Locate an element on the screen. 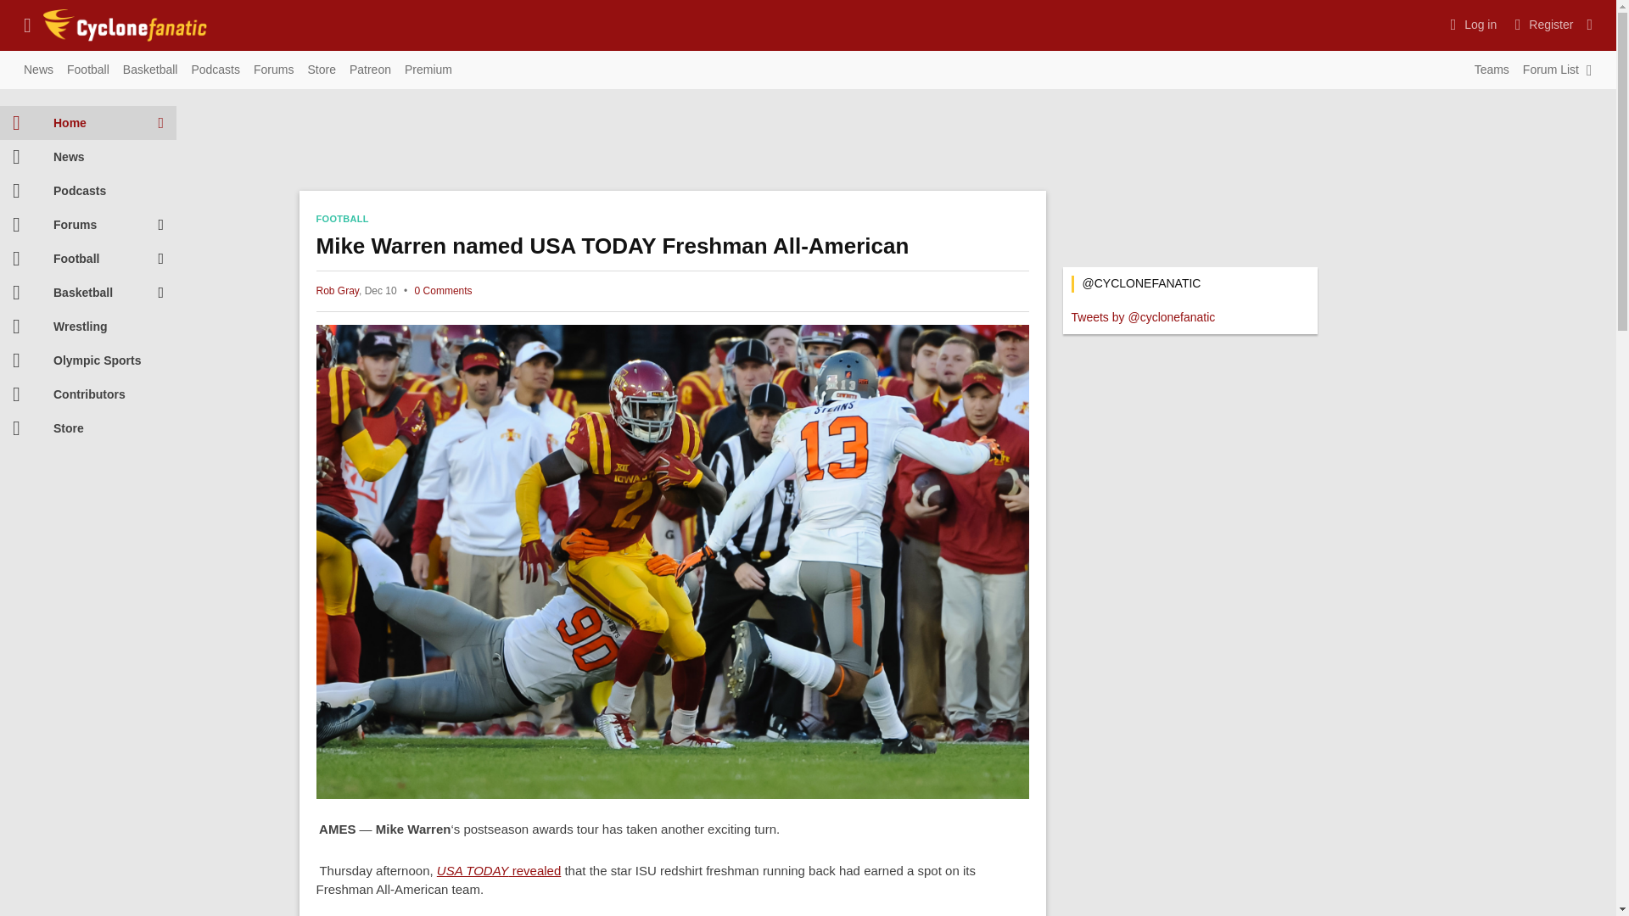 The image size is (1629, 916). Store is located at coordinates (321, 70).